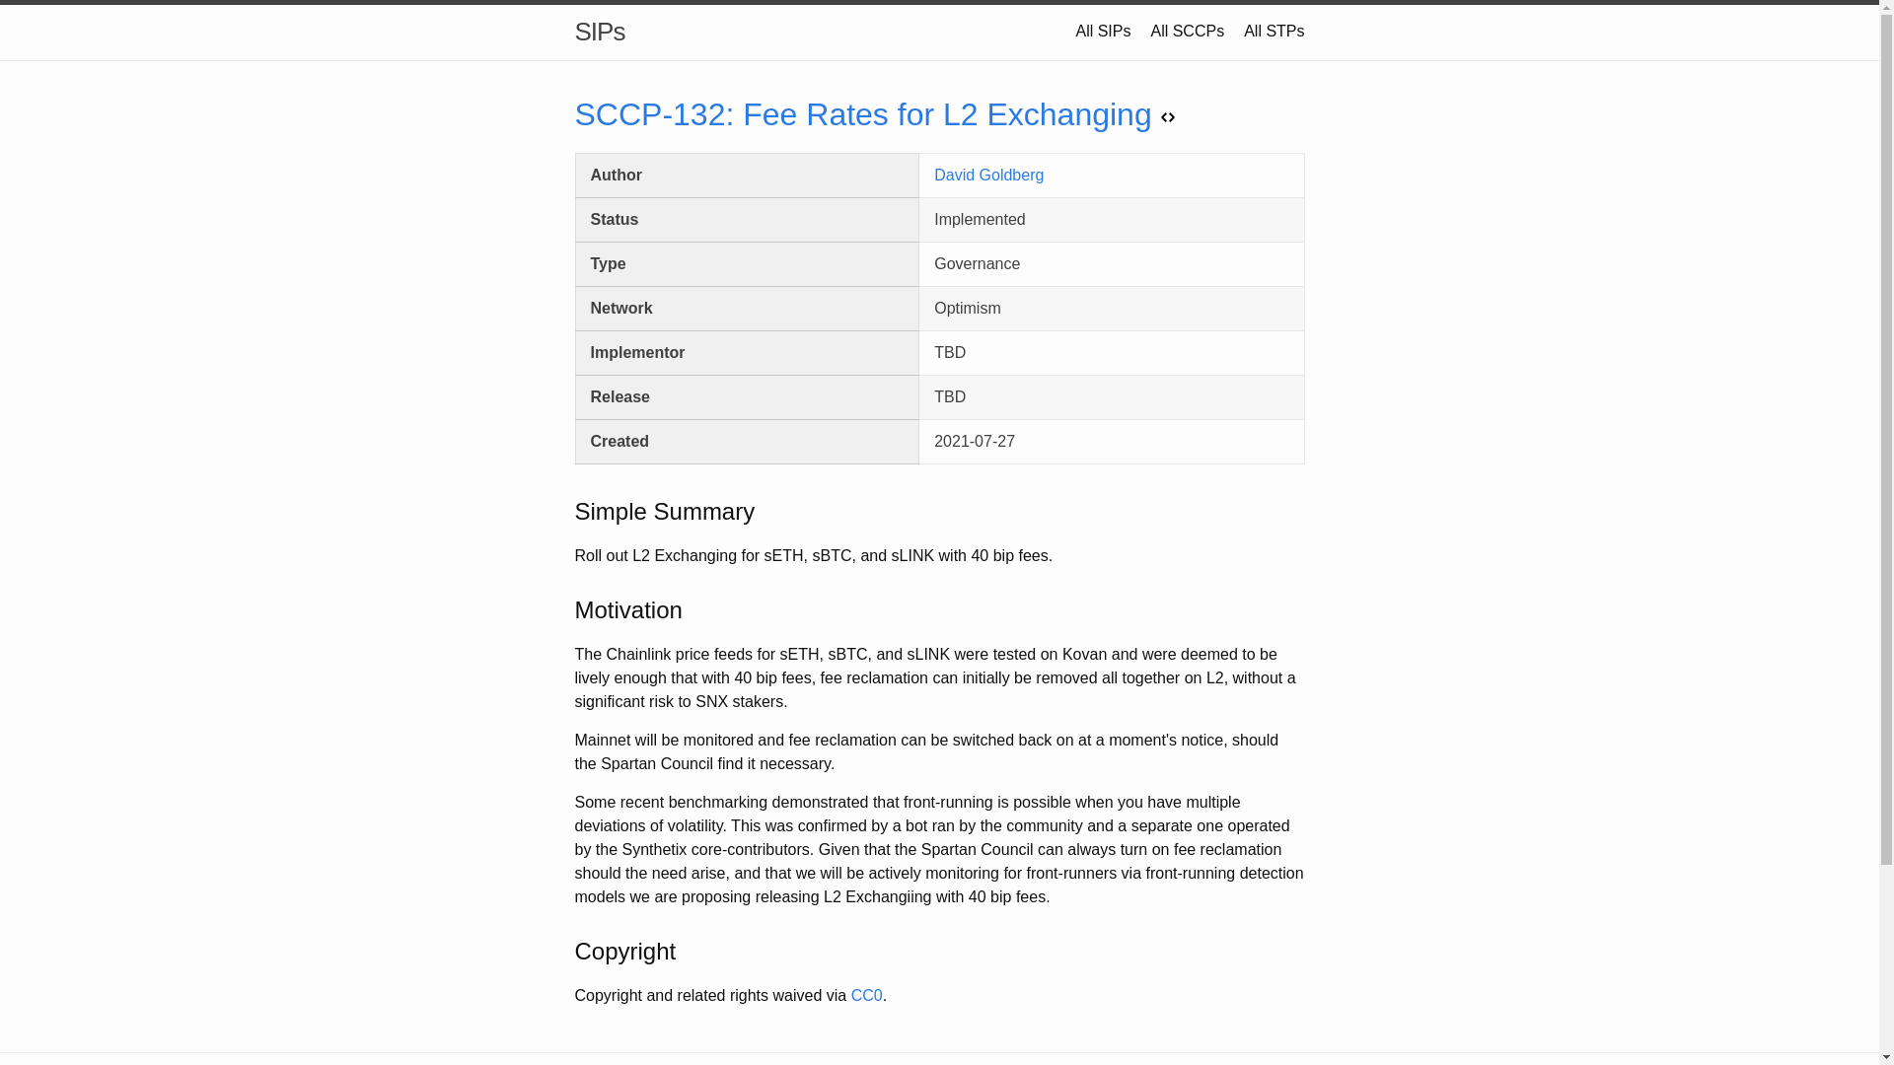 The height and width of the screenshot is (1065, 1894). I want to click on All SIPs, so click(1103, 30).